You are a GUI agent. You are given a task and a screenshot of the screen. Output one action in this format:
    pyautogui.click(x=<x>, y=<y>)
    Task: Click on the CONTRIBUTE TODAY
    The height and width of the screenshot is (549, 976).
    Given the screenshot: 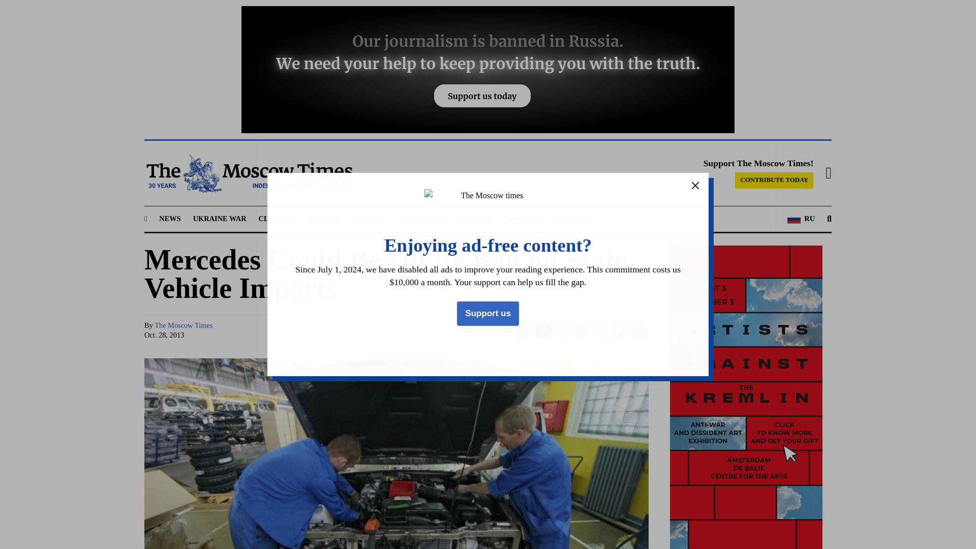 What is the action you would take?
    pyautogui.click(x=774, y=180)
    